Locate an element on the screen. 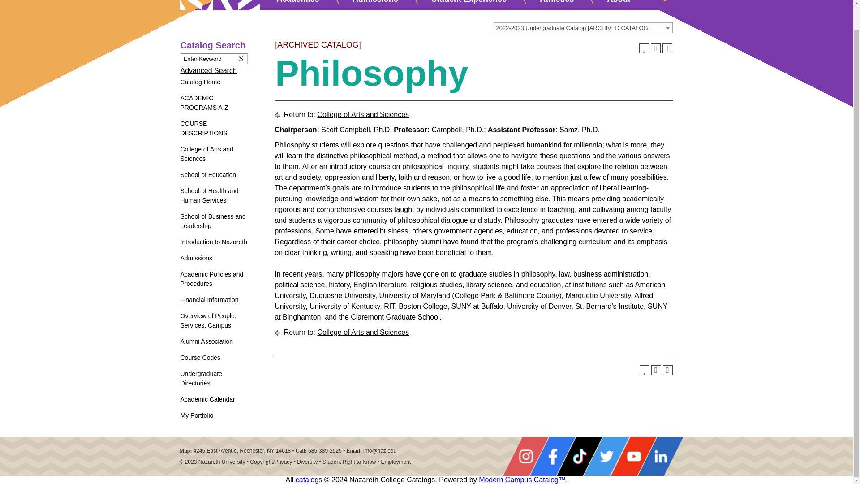 Image resolution: width=860 pixels, height=484 pixels. Academic Calendar is located at coordinates (213, 399).